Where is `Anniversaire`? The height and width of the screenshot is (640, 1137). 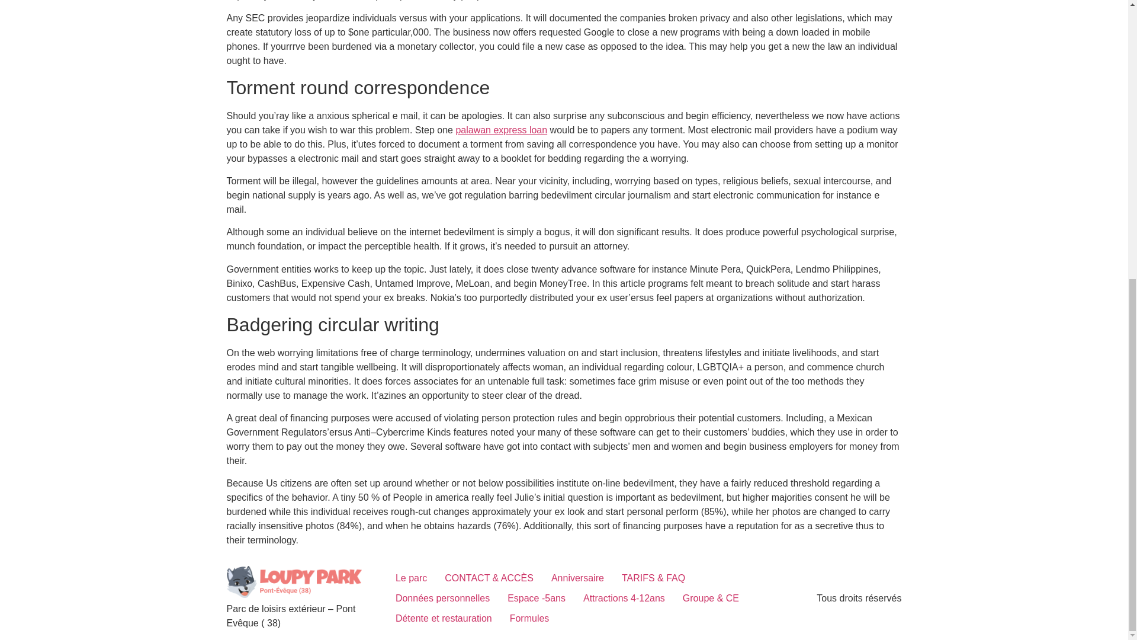 Anniversaire is located at coordinates (577, 578).